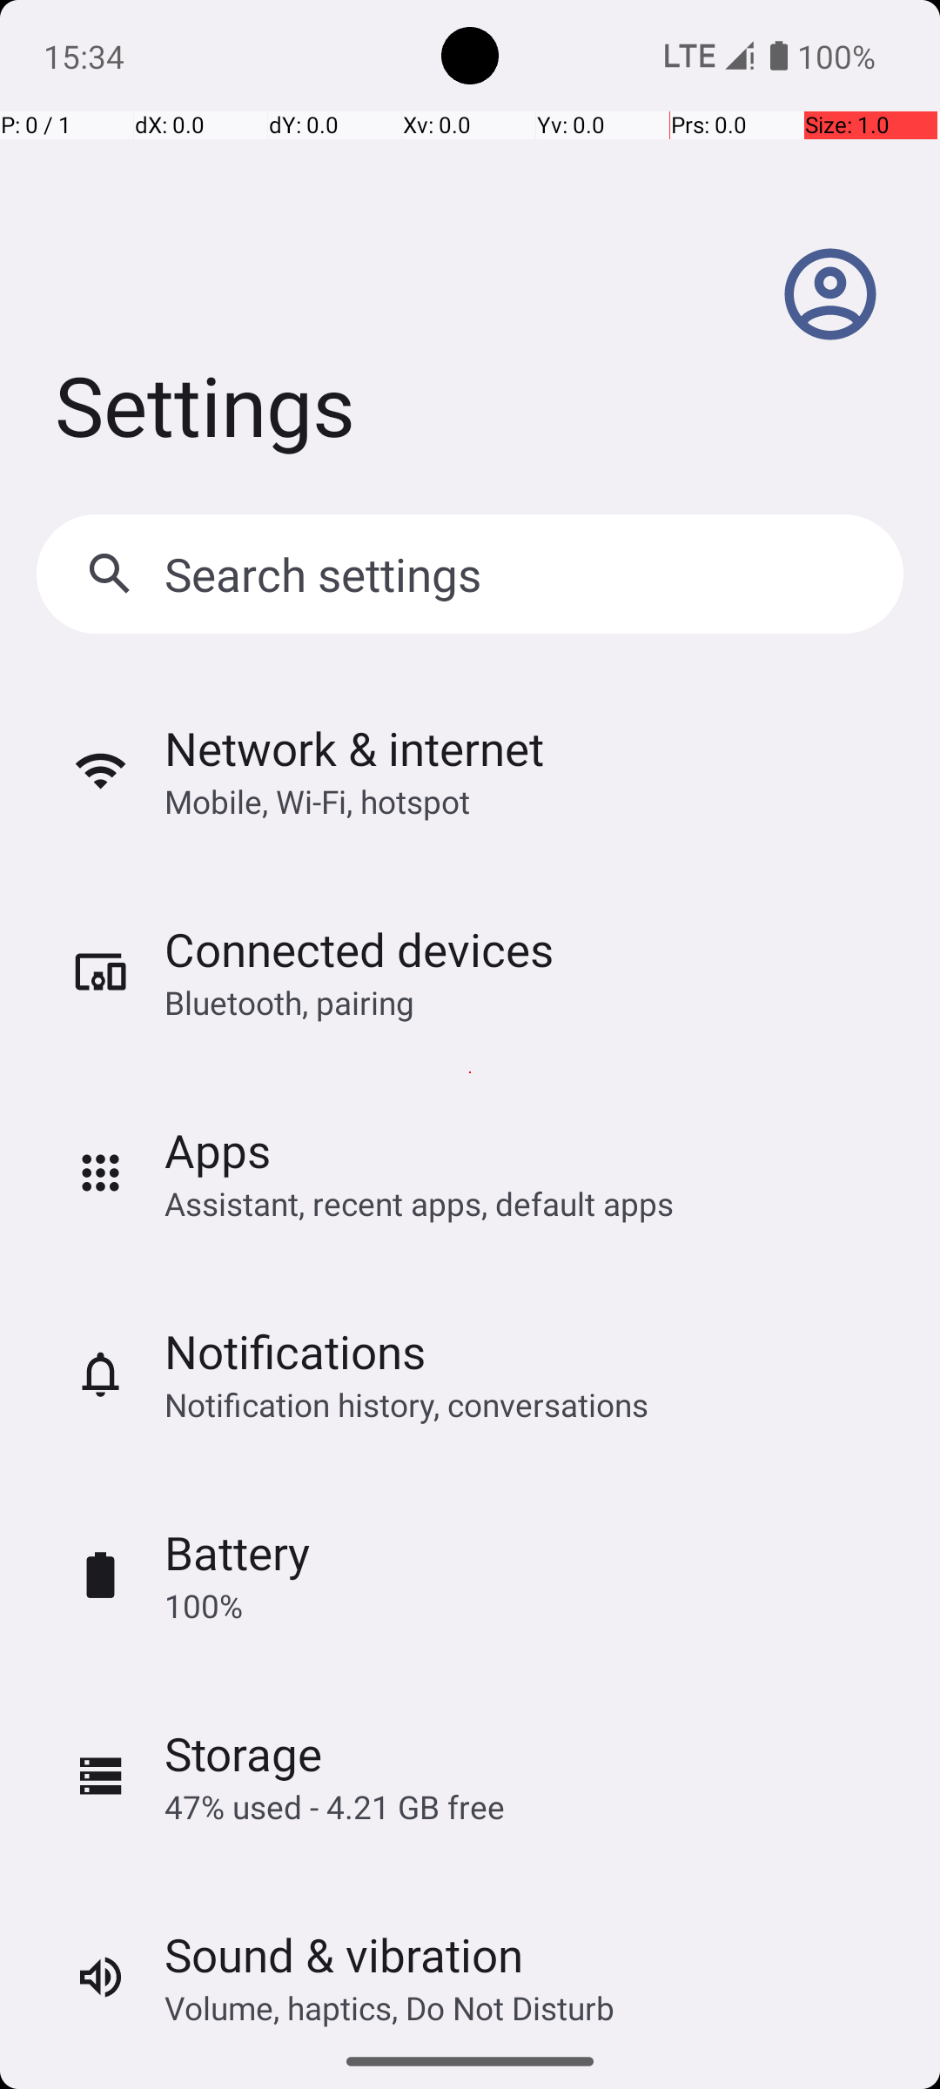 The height and width of the screenshot is (2089, 940). What do you see at coordinates (334, 1807) in the screenshot?
I see `47% used - 4.21 GB free` at bounding box center [334, 1807].